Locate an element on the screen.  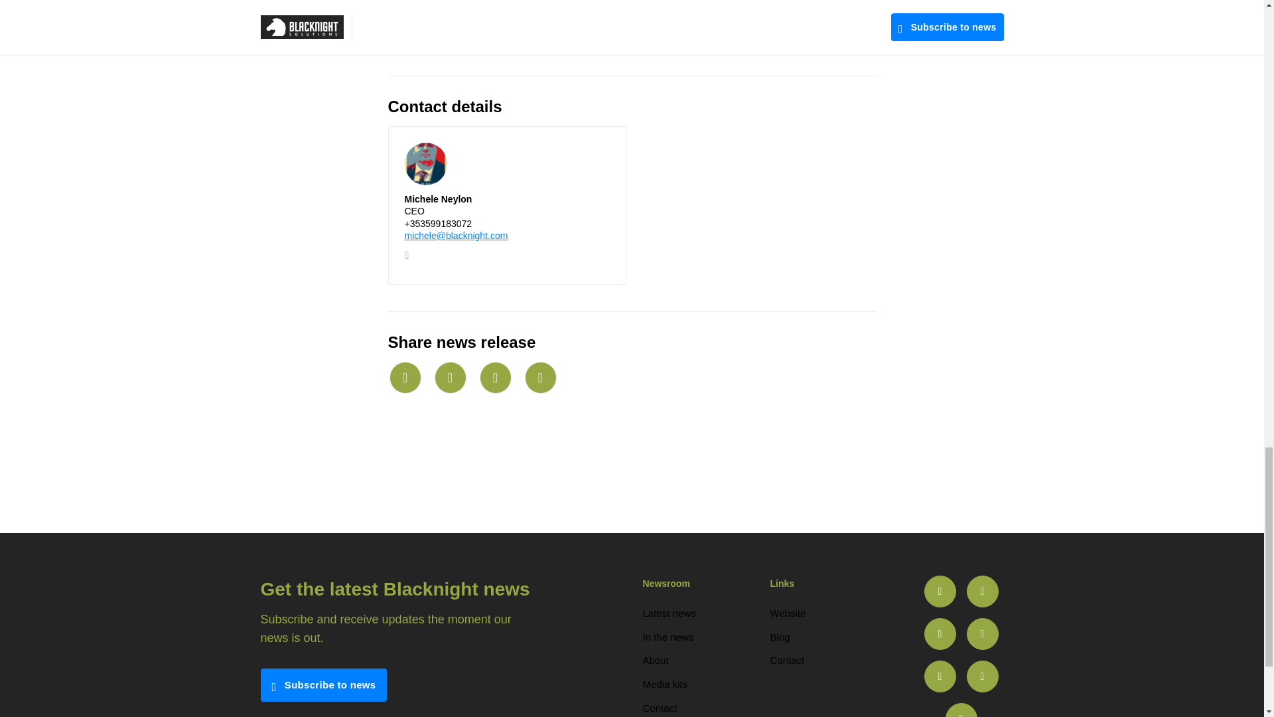
Media kits is located at coordinates (665, 684).